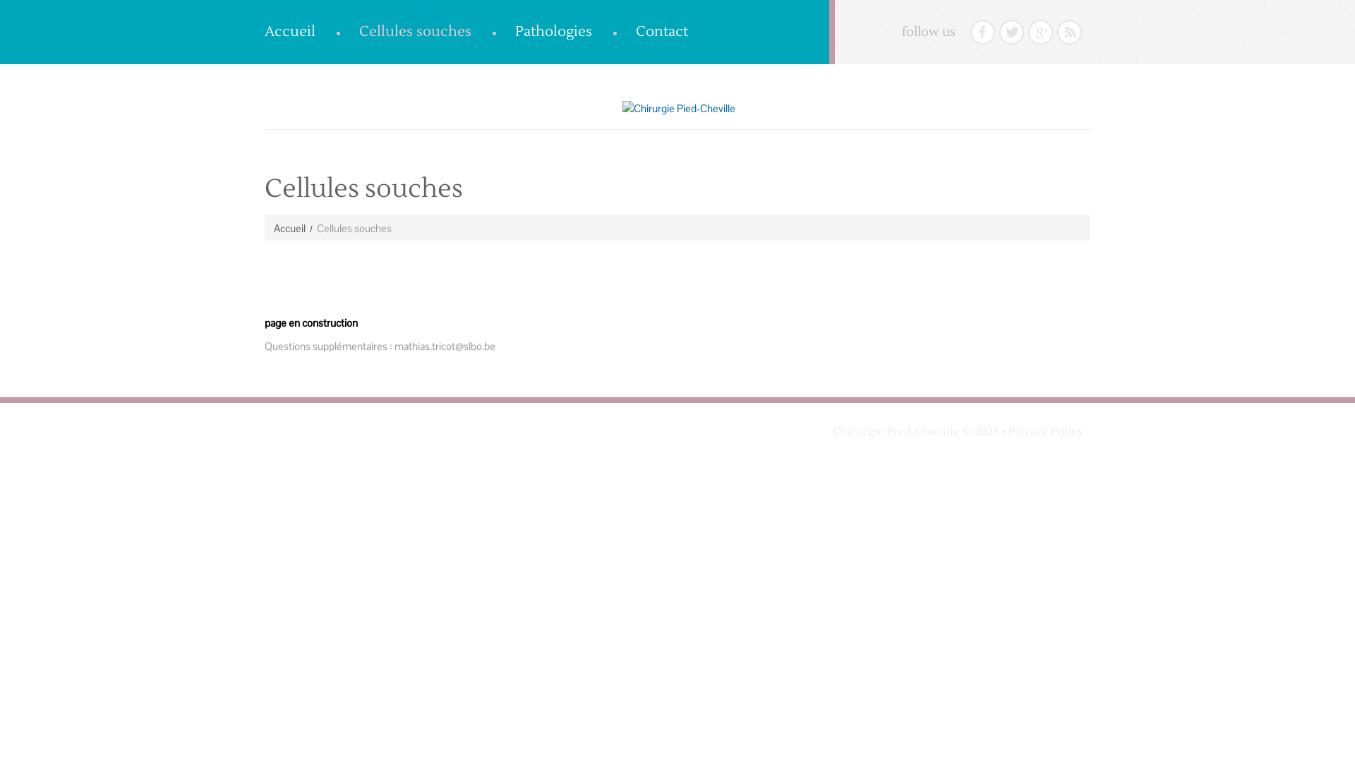  Describe the element at coordinates (1046, 432) in the screenshot. I see `Privacy Policy` at that location.